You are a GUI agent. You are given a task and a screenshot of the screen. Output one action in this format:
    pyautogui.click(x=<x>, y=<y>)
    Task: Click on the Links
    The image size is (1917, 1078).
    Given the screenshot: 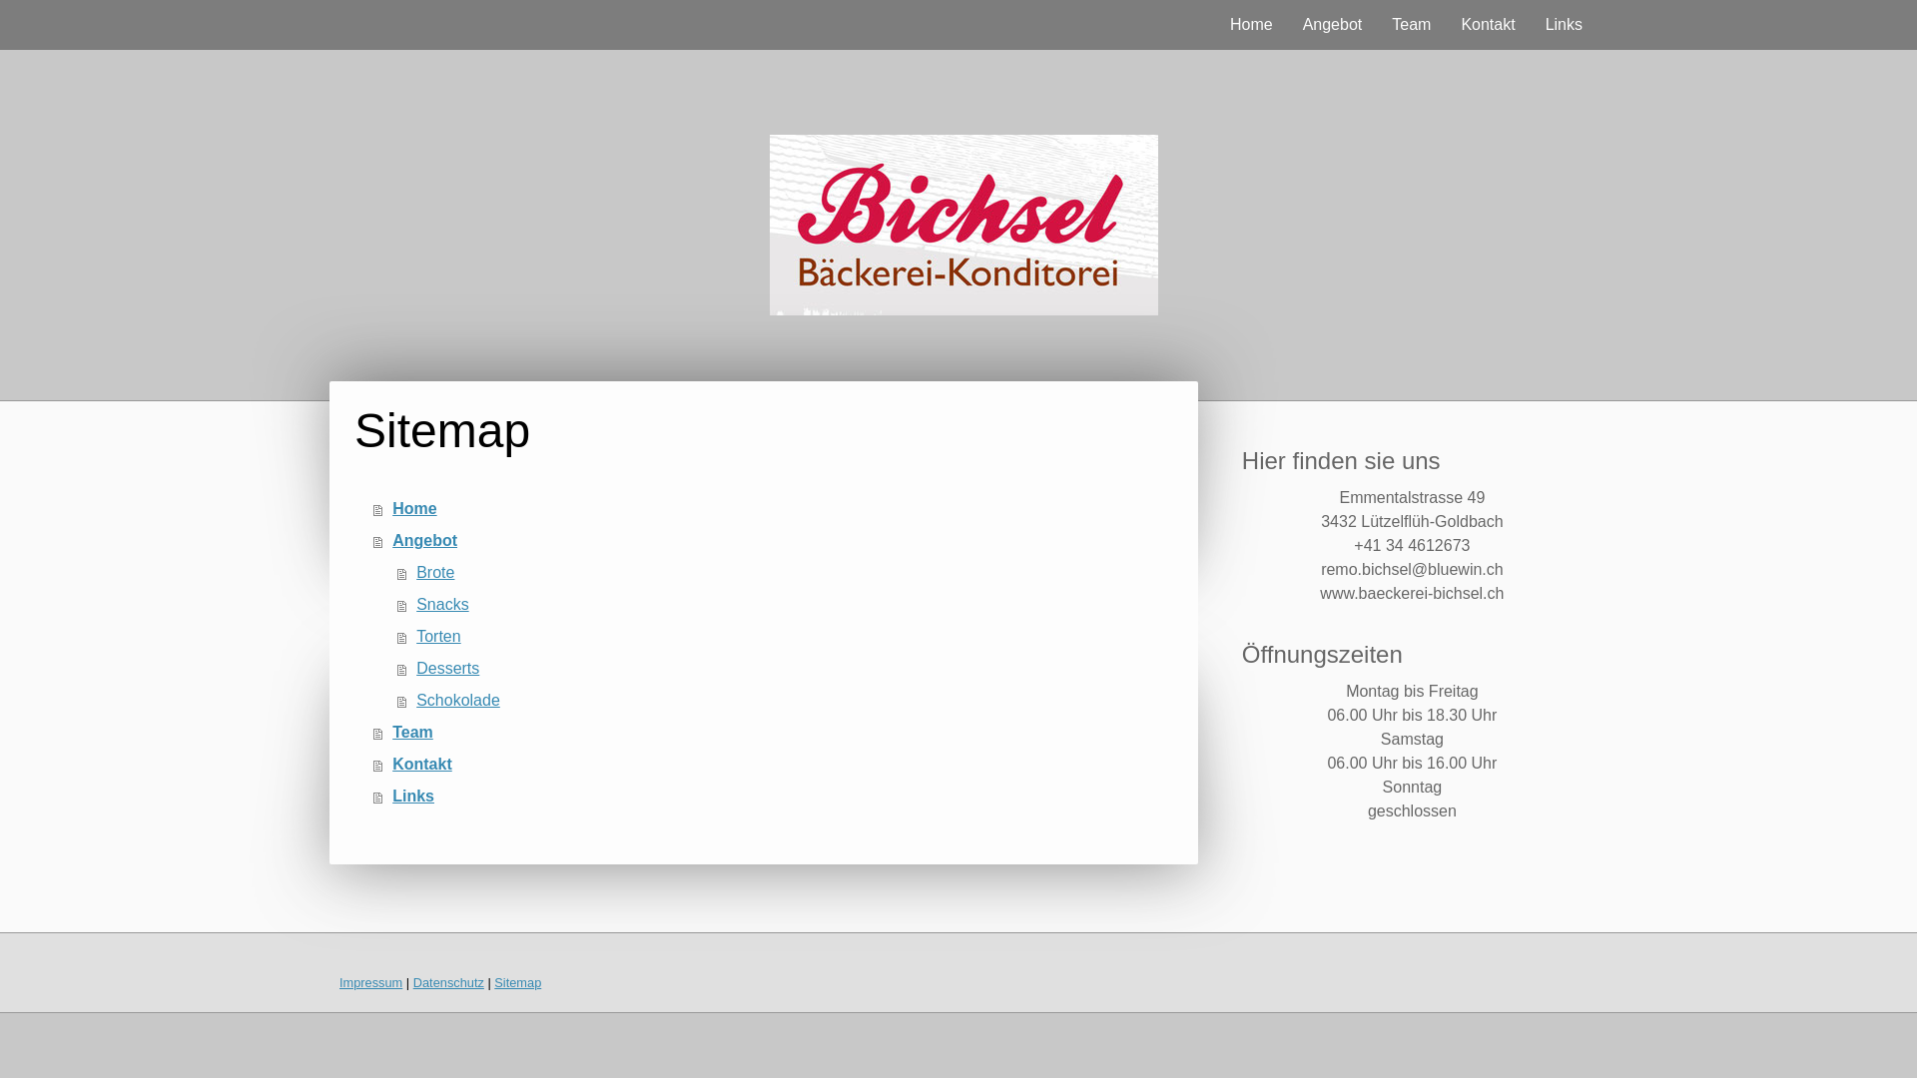 What is the action you would take?
    pyautogui.click(x=1564, y=25)
    